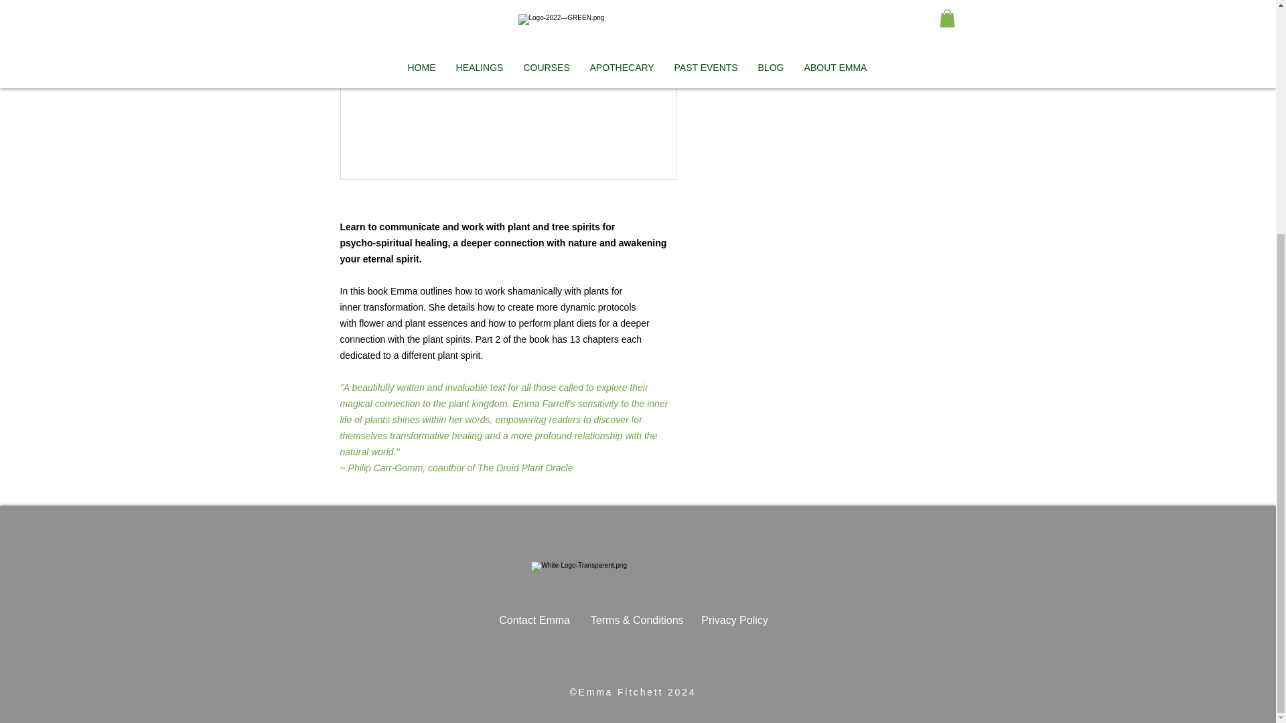  What do you see at coordinates (544, 620) in the screenshot?
I see `Contact Emma       ` at bounding box center [544, 620].